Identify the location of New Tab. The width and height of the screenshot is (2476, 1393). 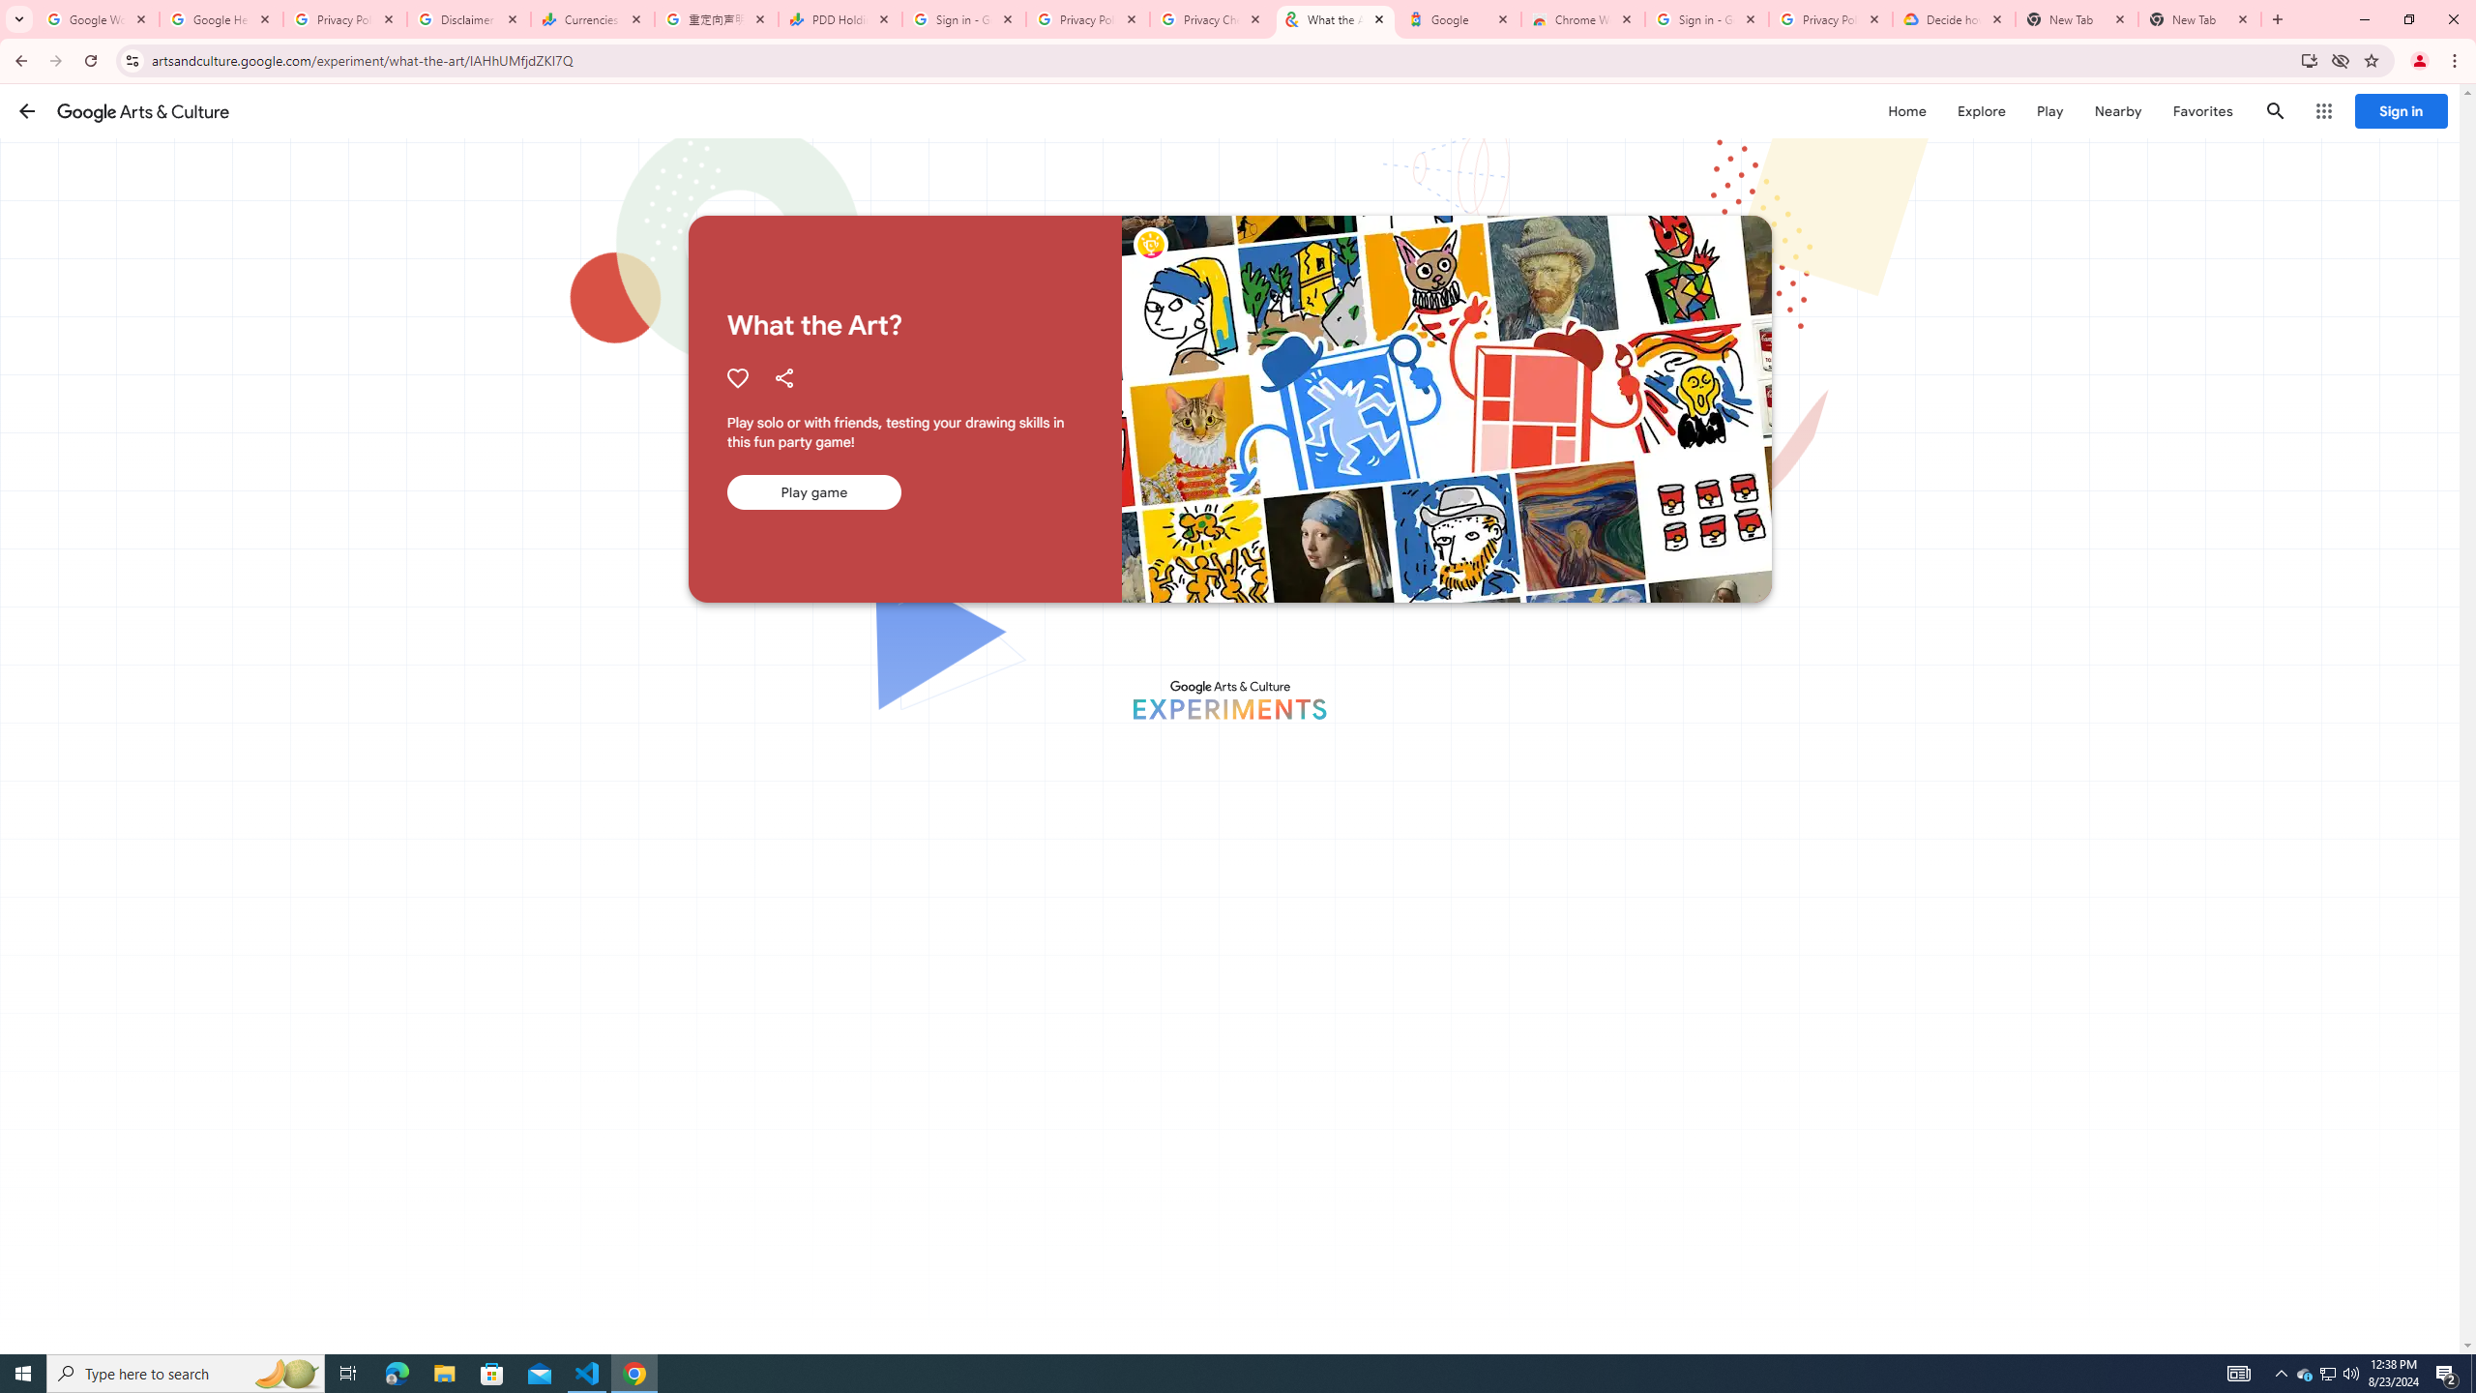
(2277, 19).